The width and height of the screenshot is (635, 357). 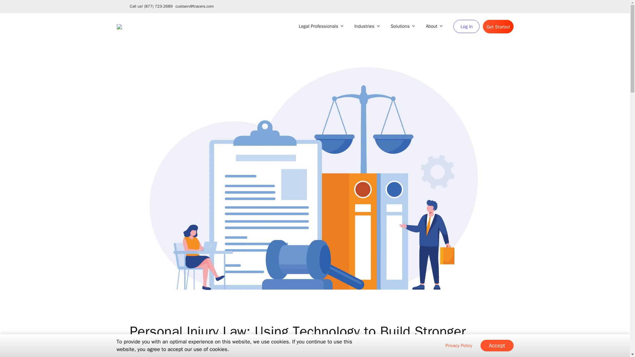 What do you see at coordinates (319, 26) in the screenshot?
I see `Legal Professionals` at bounding box center [319, 26].